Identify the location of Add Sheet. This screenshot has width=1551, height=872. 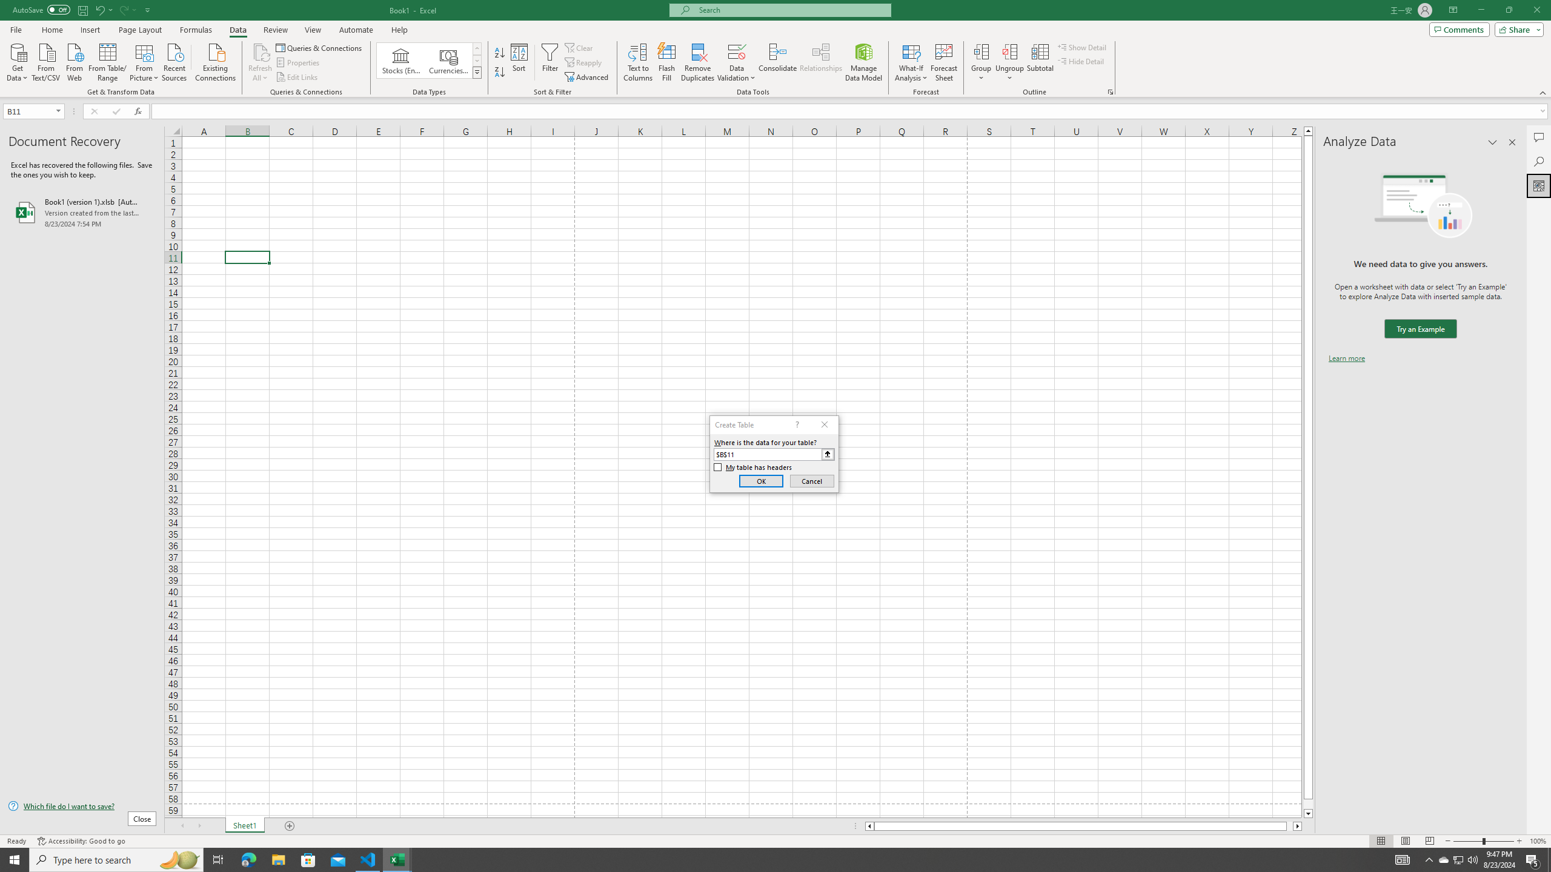
(291, 826).